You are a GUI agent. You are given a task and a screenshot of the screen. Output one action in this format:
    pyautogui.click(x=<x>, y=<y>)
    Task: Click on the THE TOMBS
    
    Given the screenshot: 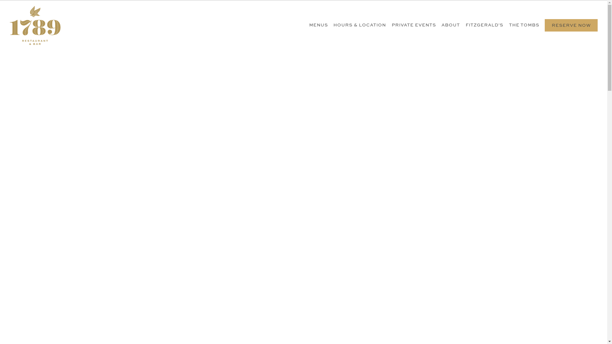 What is the action you would take?
    pyautogui.click(x=524, y=25)
    